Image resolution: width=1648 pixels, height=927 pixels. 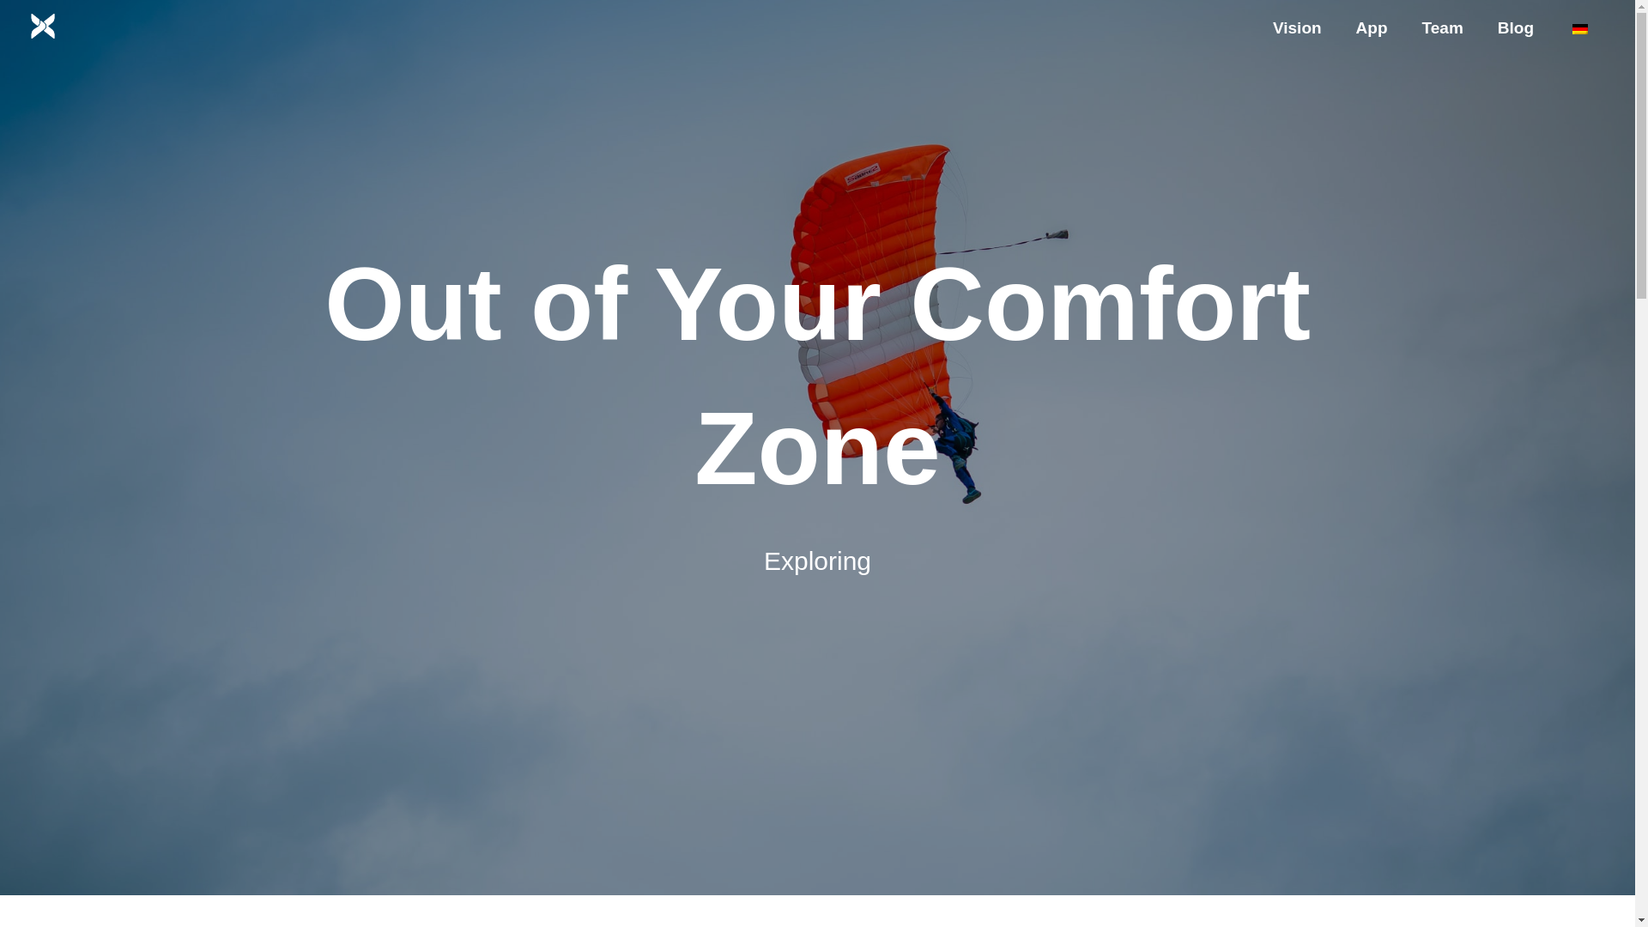 I want to click on Vision, so click(x=1297, y=27).